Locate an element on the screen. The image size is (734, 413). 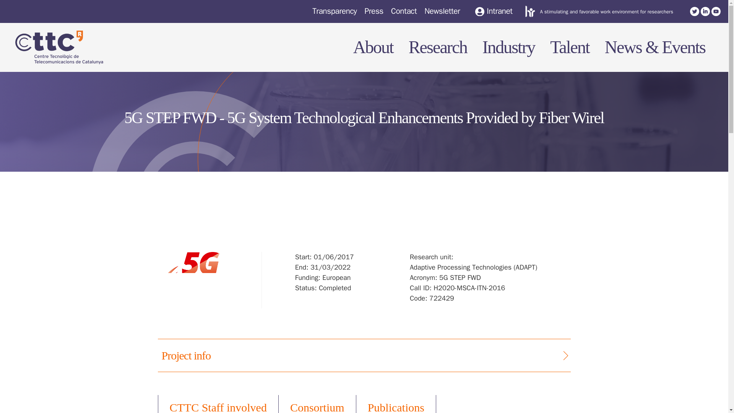
Twitter is located at coordinates (694, 11).